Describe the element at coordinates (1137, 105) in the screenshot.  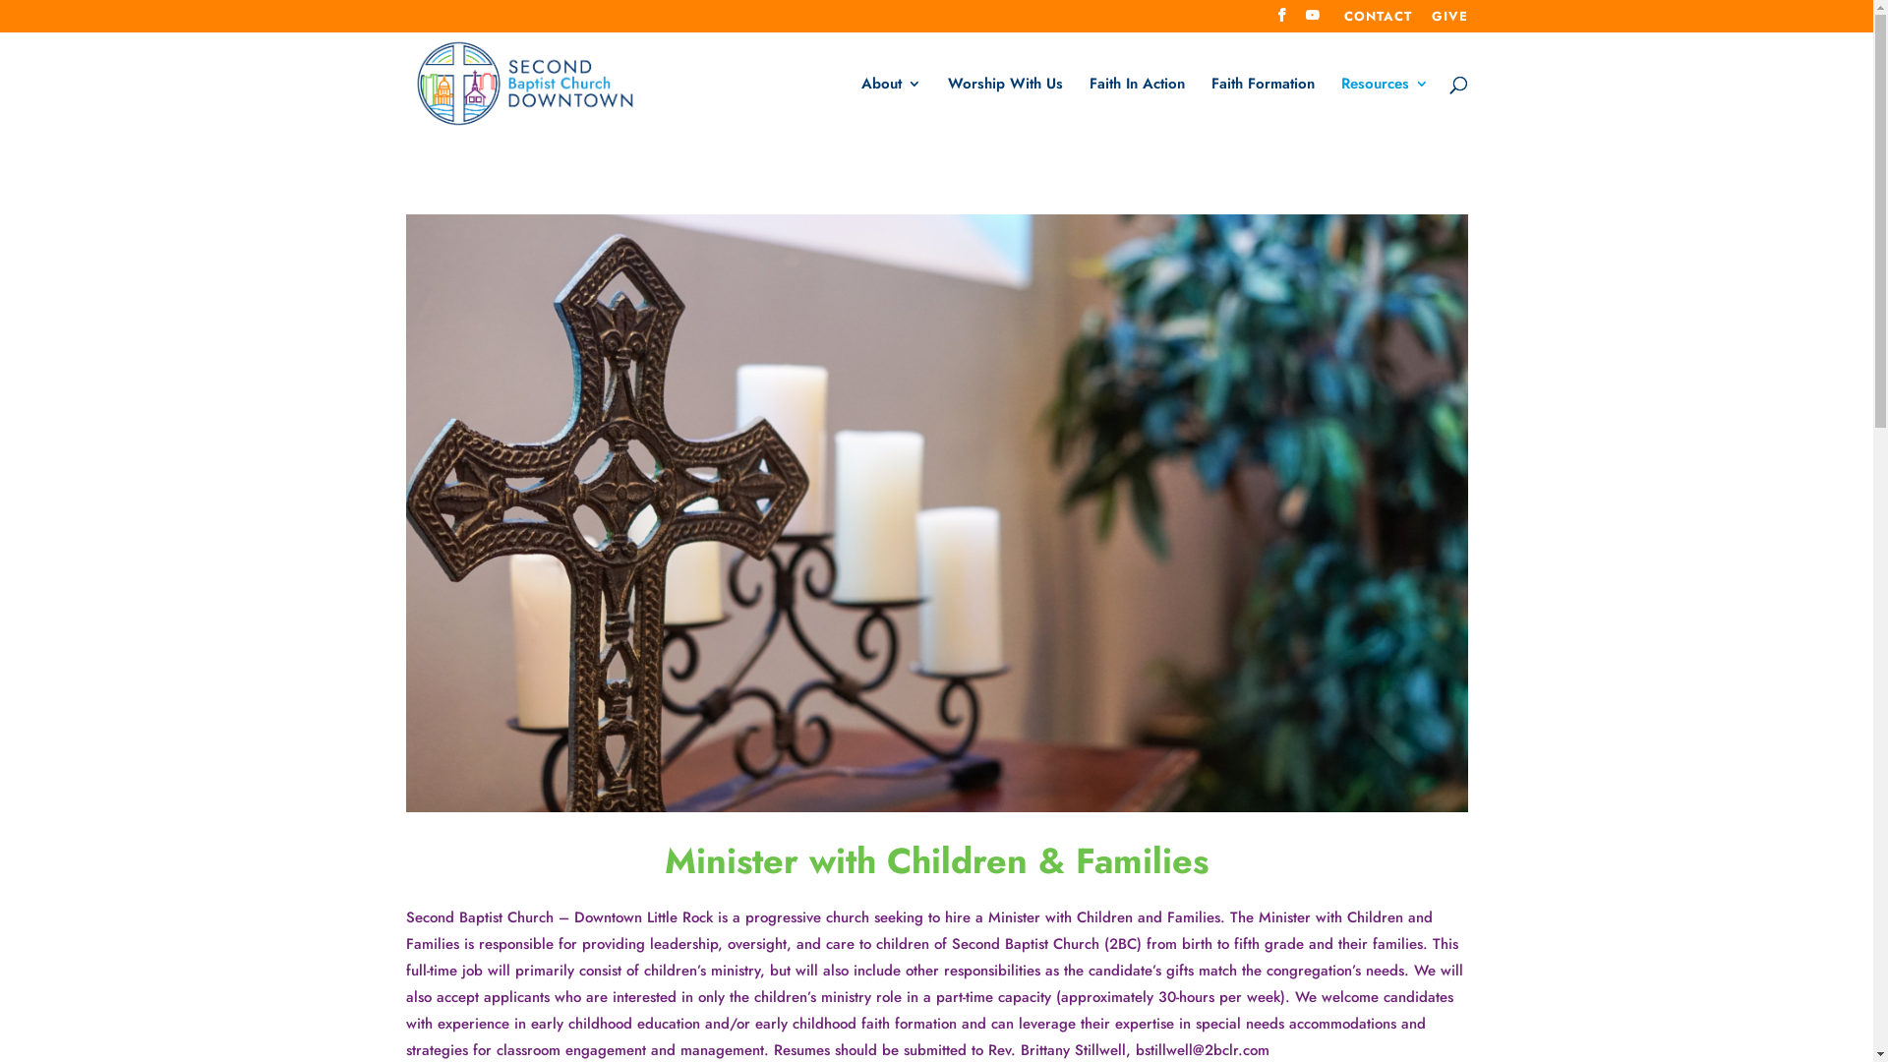
I see `Faith In Action` at that location.